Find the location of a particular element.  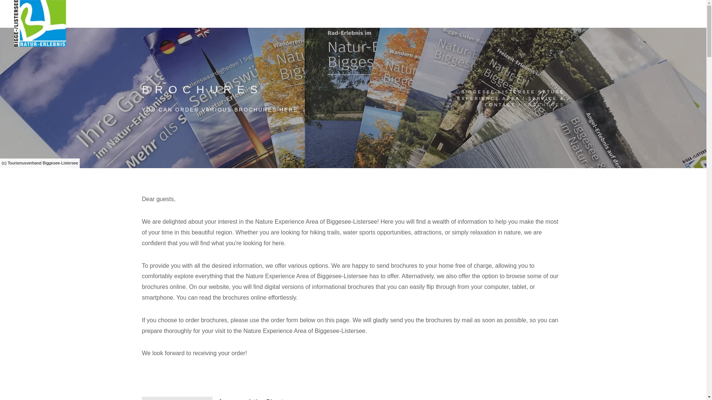

BIGGESEE-LISTERSEE NATURE EXPERIENCE AREA is located at coordinates (511, 96).